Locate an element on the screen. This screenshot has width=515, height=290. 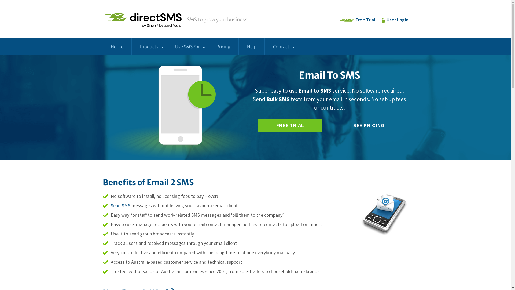
Contact is located at coordinates (281, 47).